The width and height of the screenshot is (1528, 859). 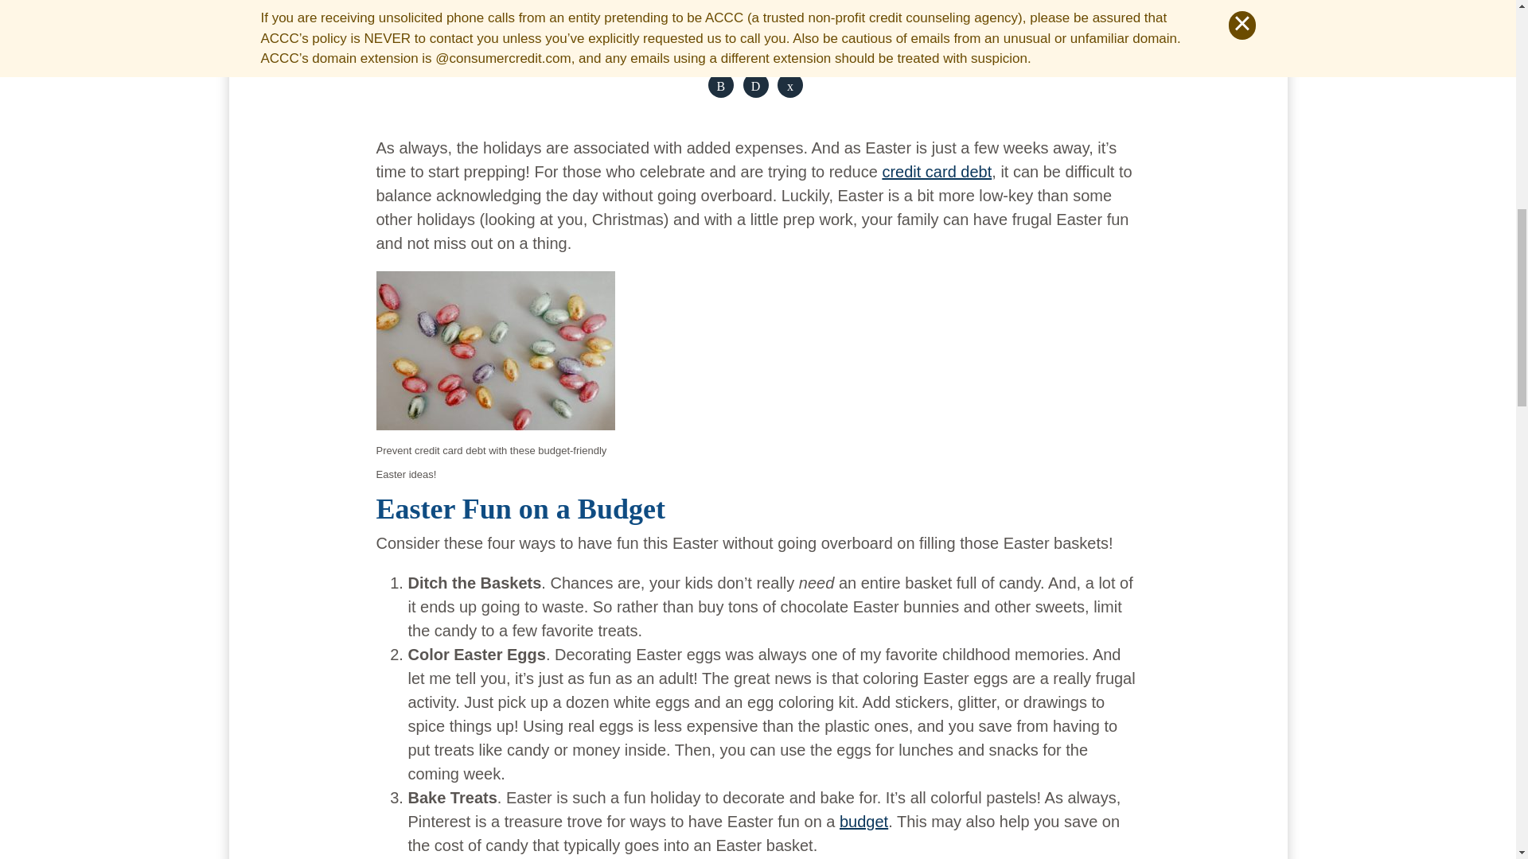 What do you see at coordinates (936, 172) in the screenshot?
I see `credit card debt` at bounding box center [936, 172].